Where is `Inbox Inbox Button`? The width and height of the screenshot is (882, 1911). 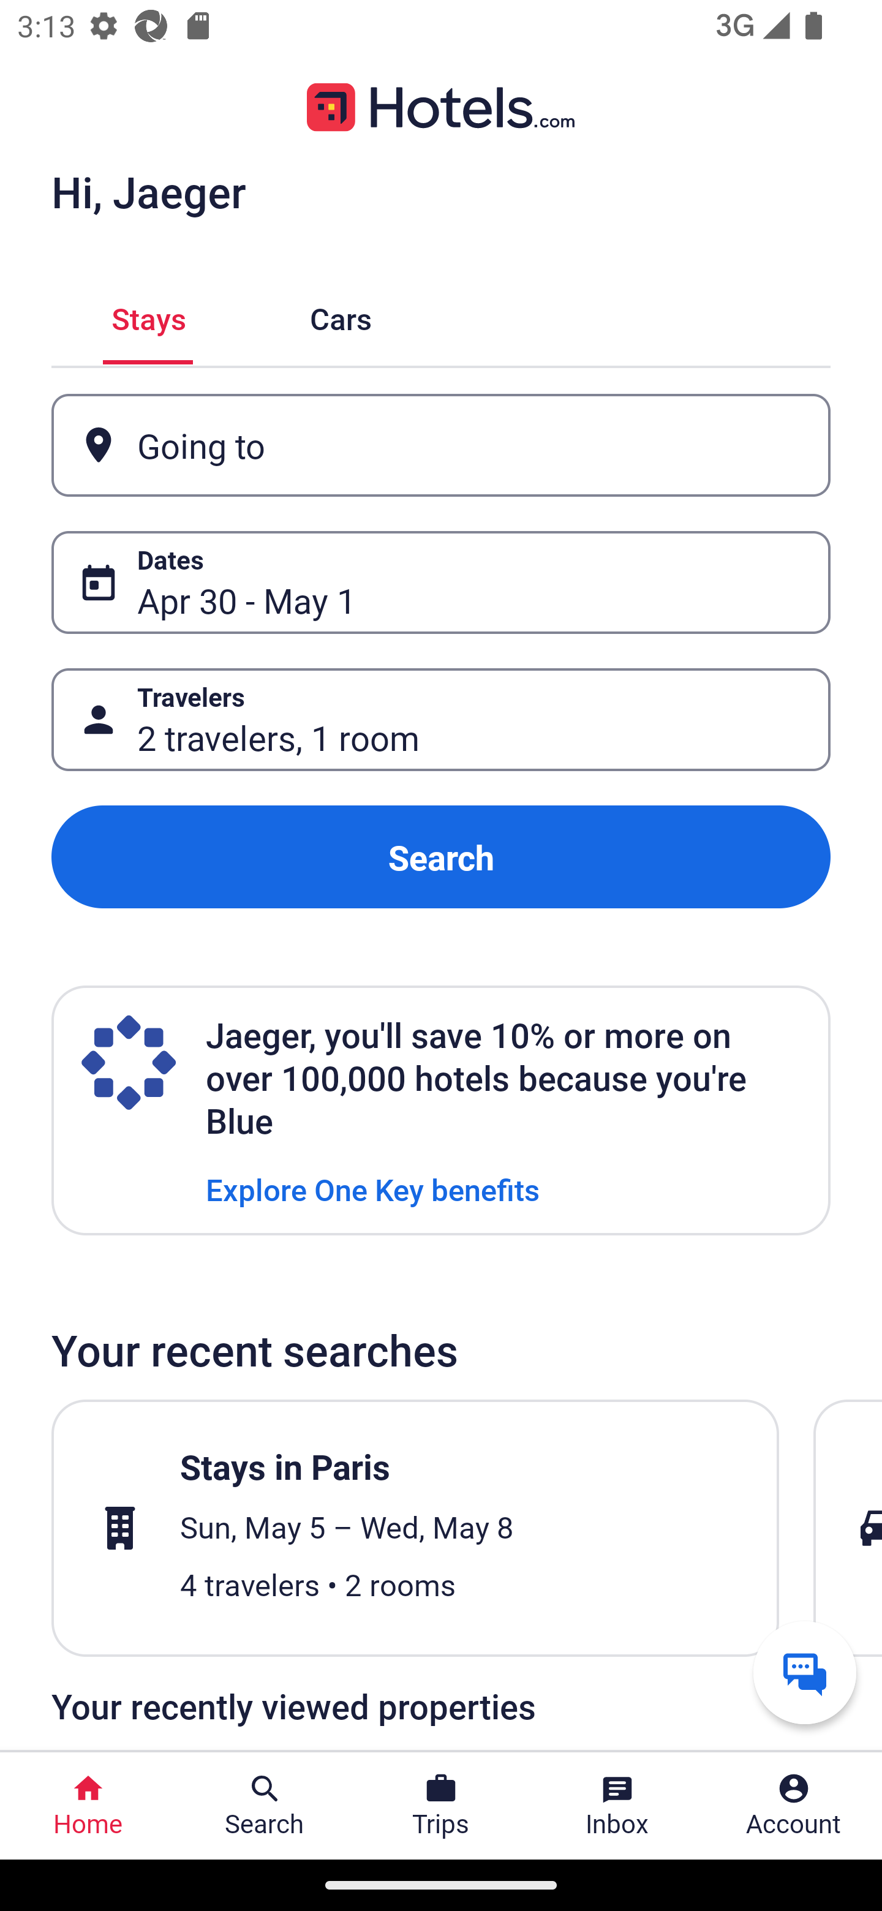
Inbox Inbox Button is located at coordinates (617, 1806).